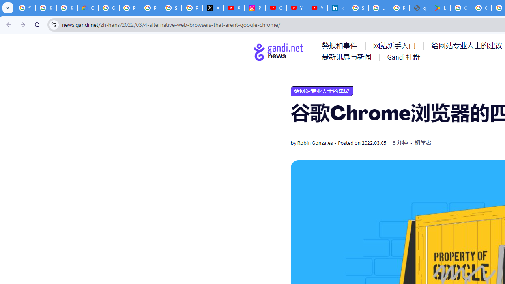  I want to click on Privacy Help Center - Policies Help, so click(129, 8).